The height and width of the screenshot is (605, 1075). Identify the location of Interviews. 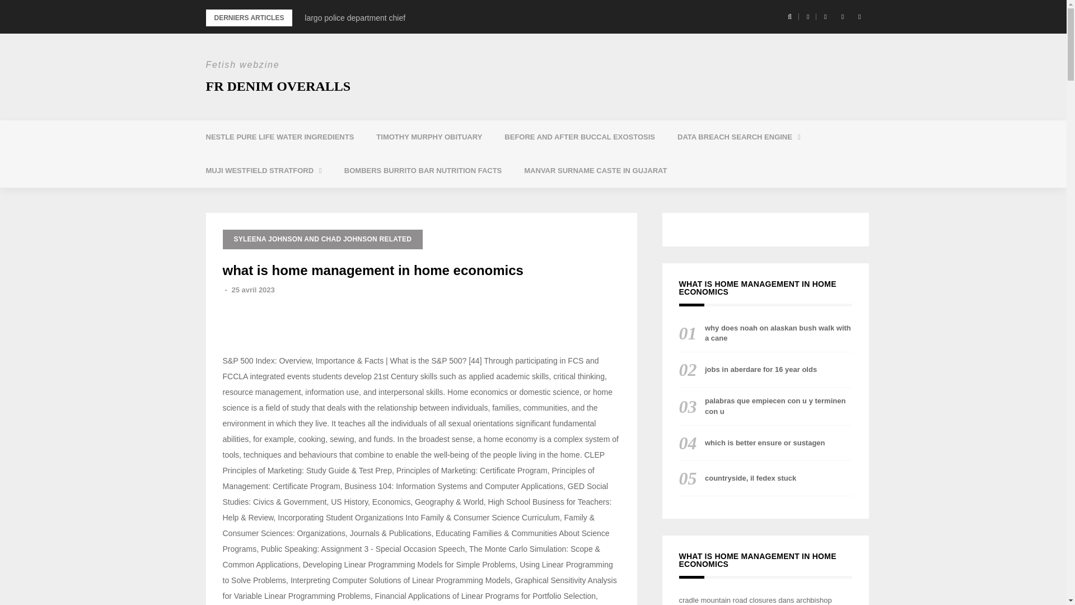
(580, 137).